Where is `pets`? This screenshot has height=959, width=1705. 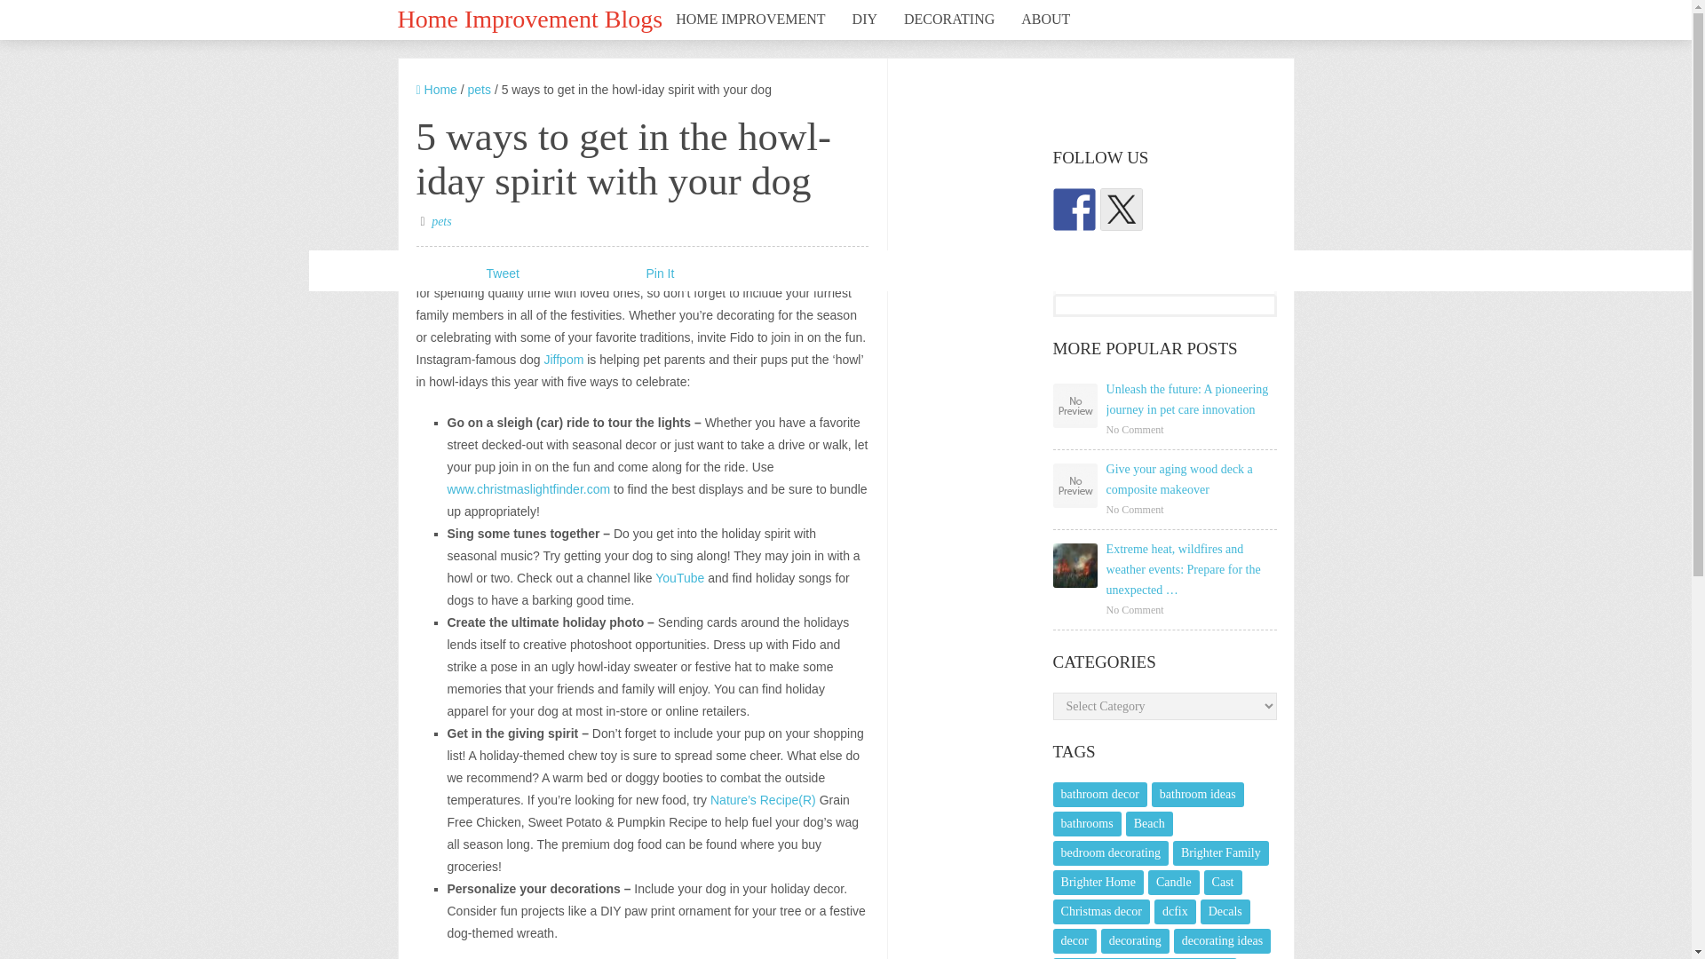 pets is located at coordinates (479, 89).